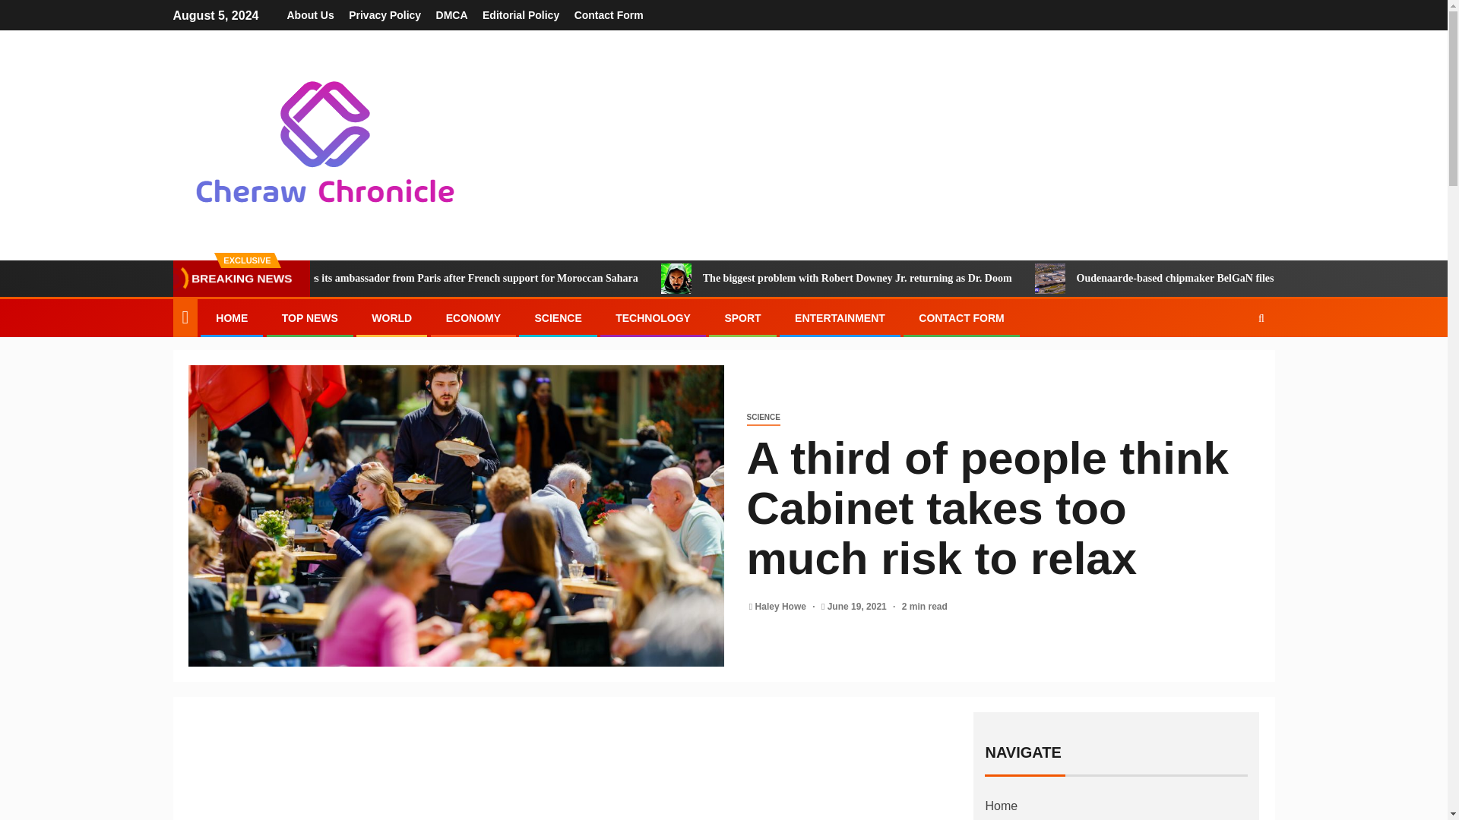  What do you see at coordinates (783, 606) in the screenshot?
I see `Haley Howe` at bounding box center [783, 606].